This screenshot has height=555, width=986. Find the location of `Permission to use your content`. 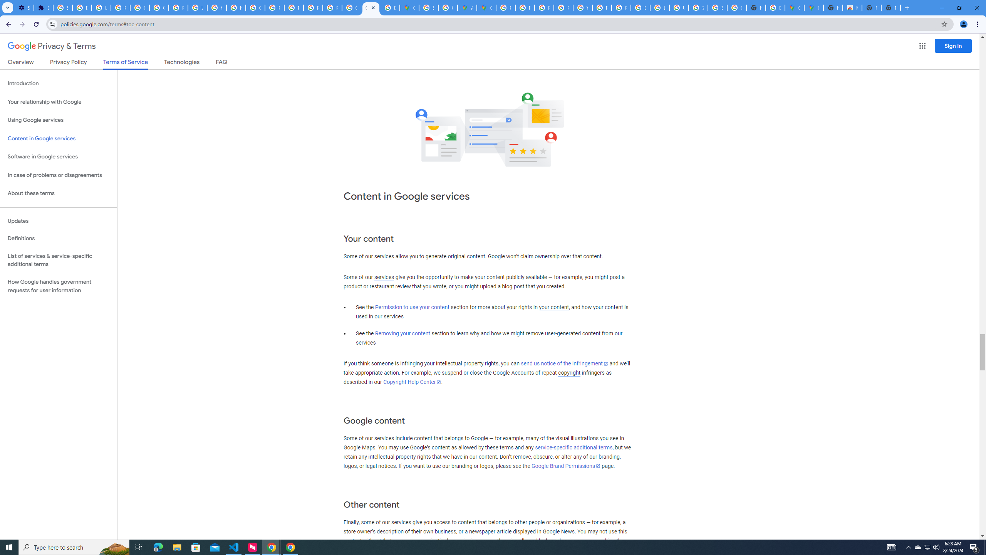

Permission to use your content is located at coordinates (412, 308).